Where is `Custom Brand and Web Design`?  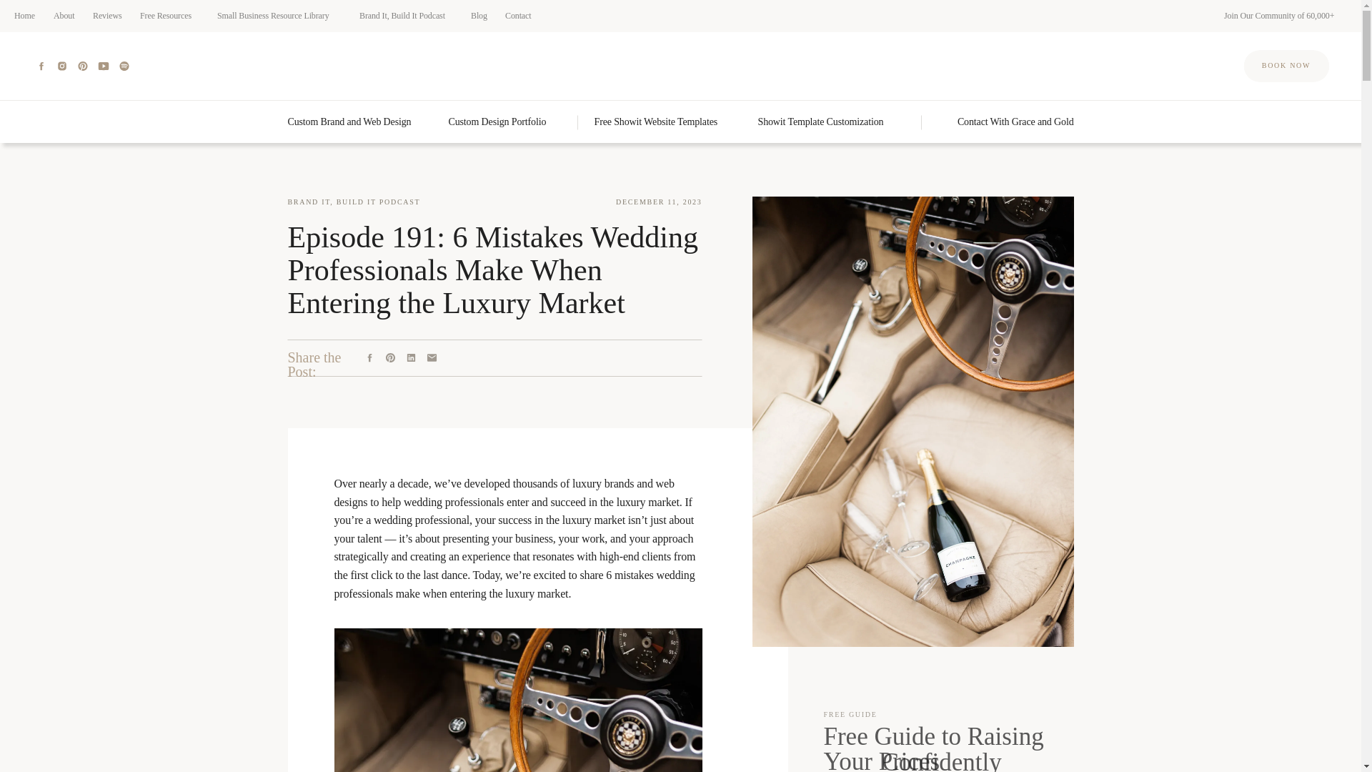 Custom Brand and Web Design is located at coordinates (360, 121).